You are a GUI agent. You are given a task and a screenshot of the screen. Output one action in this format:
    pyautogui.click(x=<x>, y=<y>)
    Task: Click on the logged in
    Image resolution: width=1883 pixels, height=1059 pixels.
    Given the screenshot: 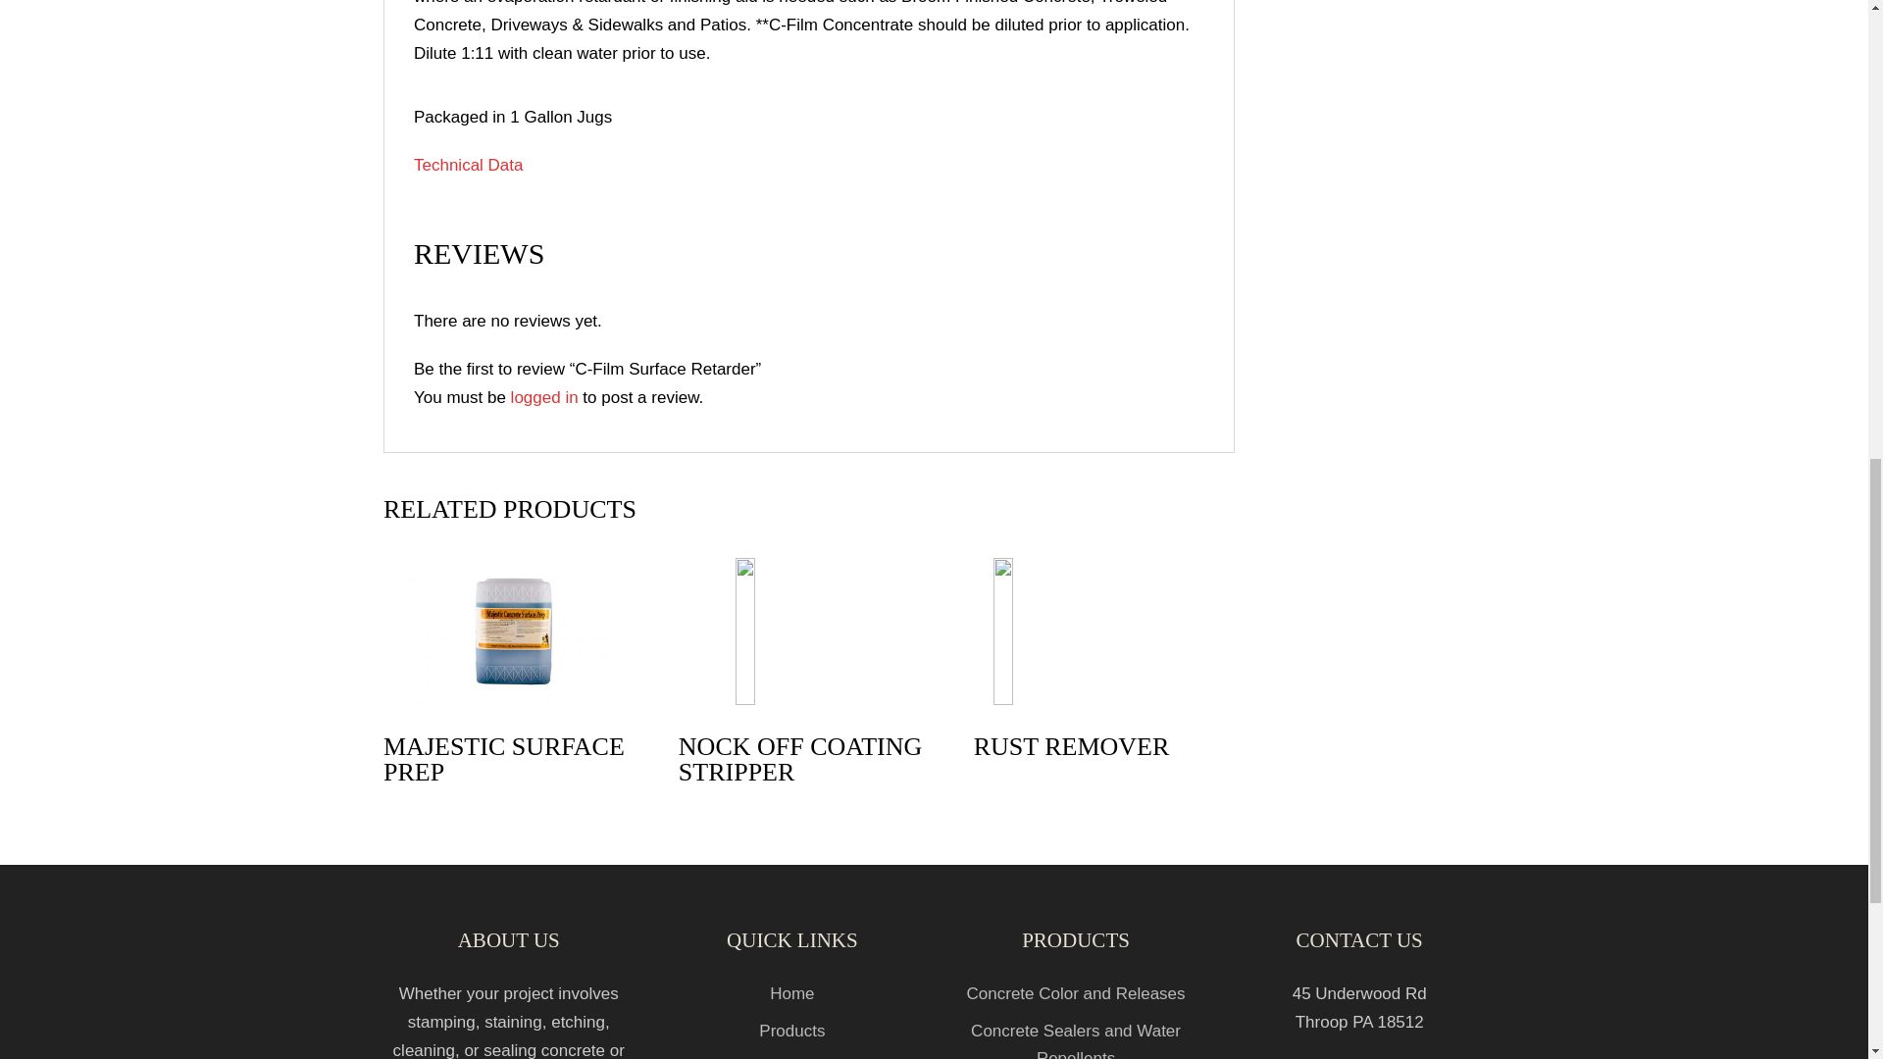 What is the action you would take?
    pyautogui.click(x=543, y=397)
    